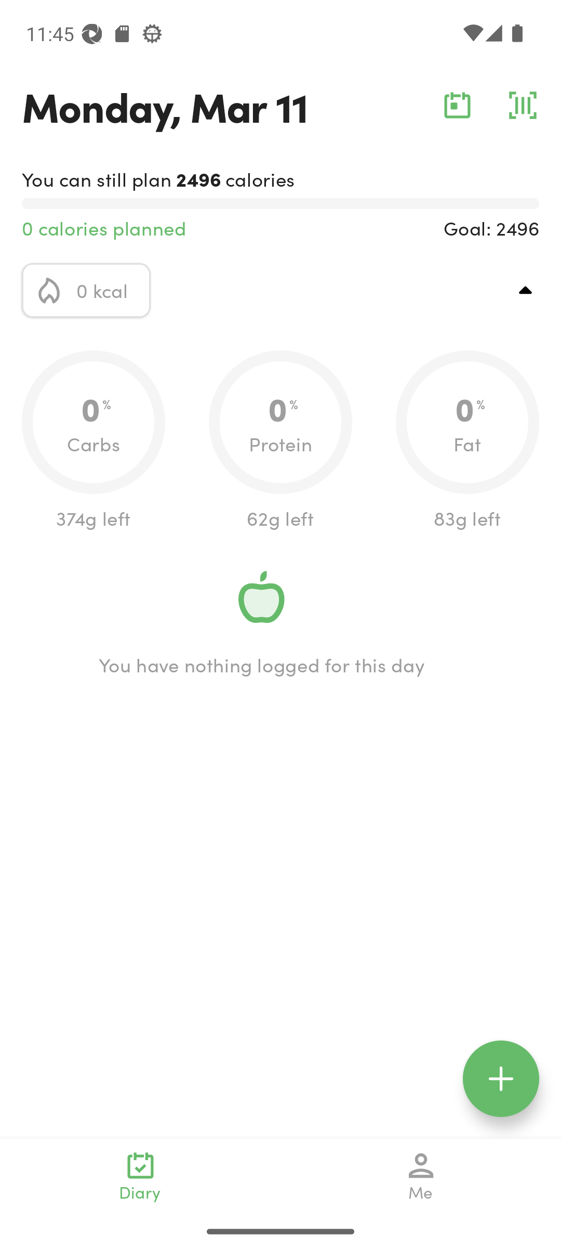 The height and width of the screenshot is (1248, 561). What do you see at coordinates (523, 105) in the screenshot?
I see `barcode_action` at bounding box center [523, 105].